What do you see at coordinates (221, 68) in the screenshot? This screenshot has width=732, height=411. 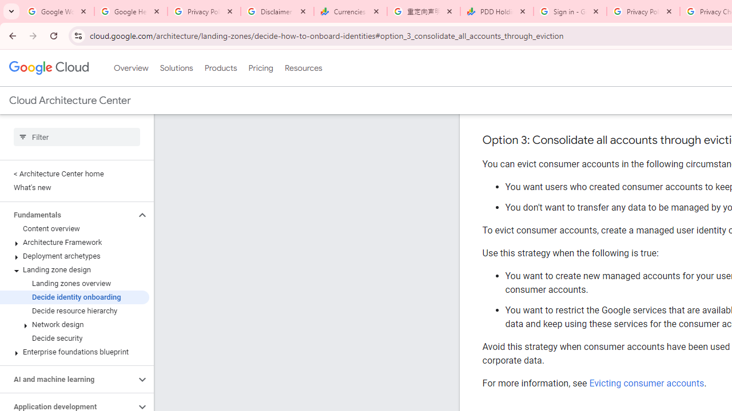 I see `Products` at bounding box center [221, 68].